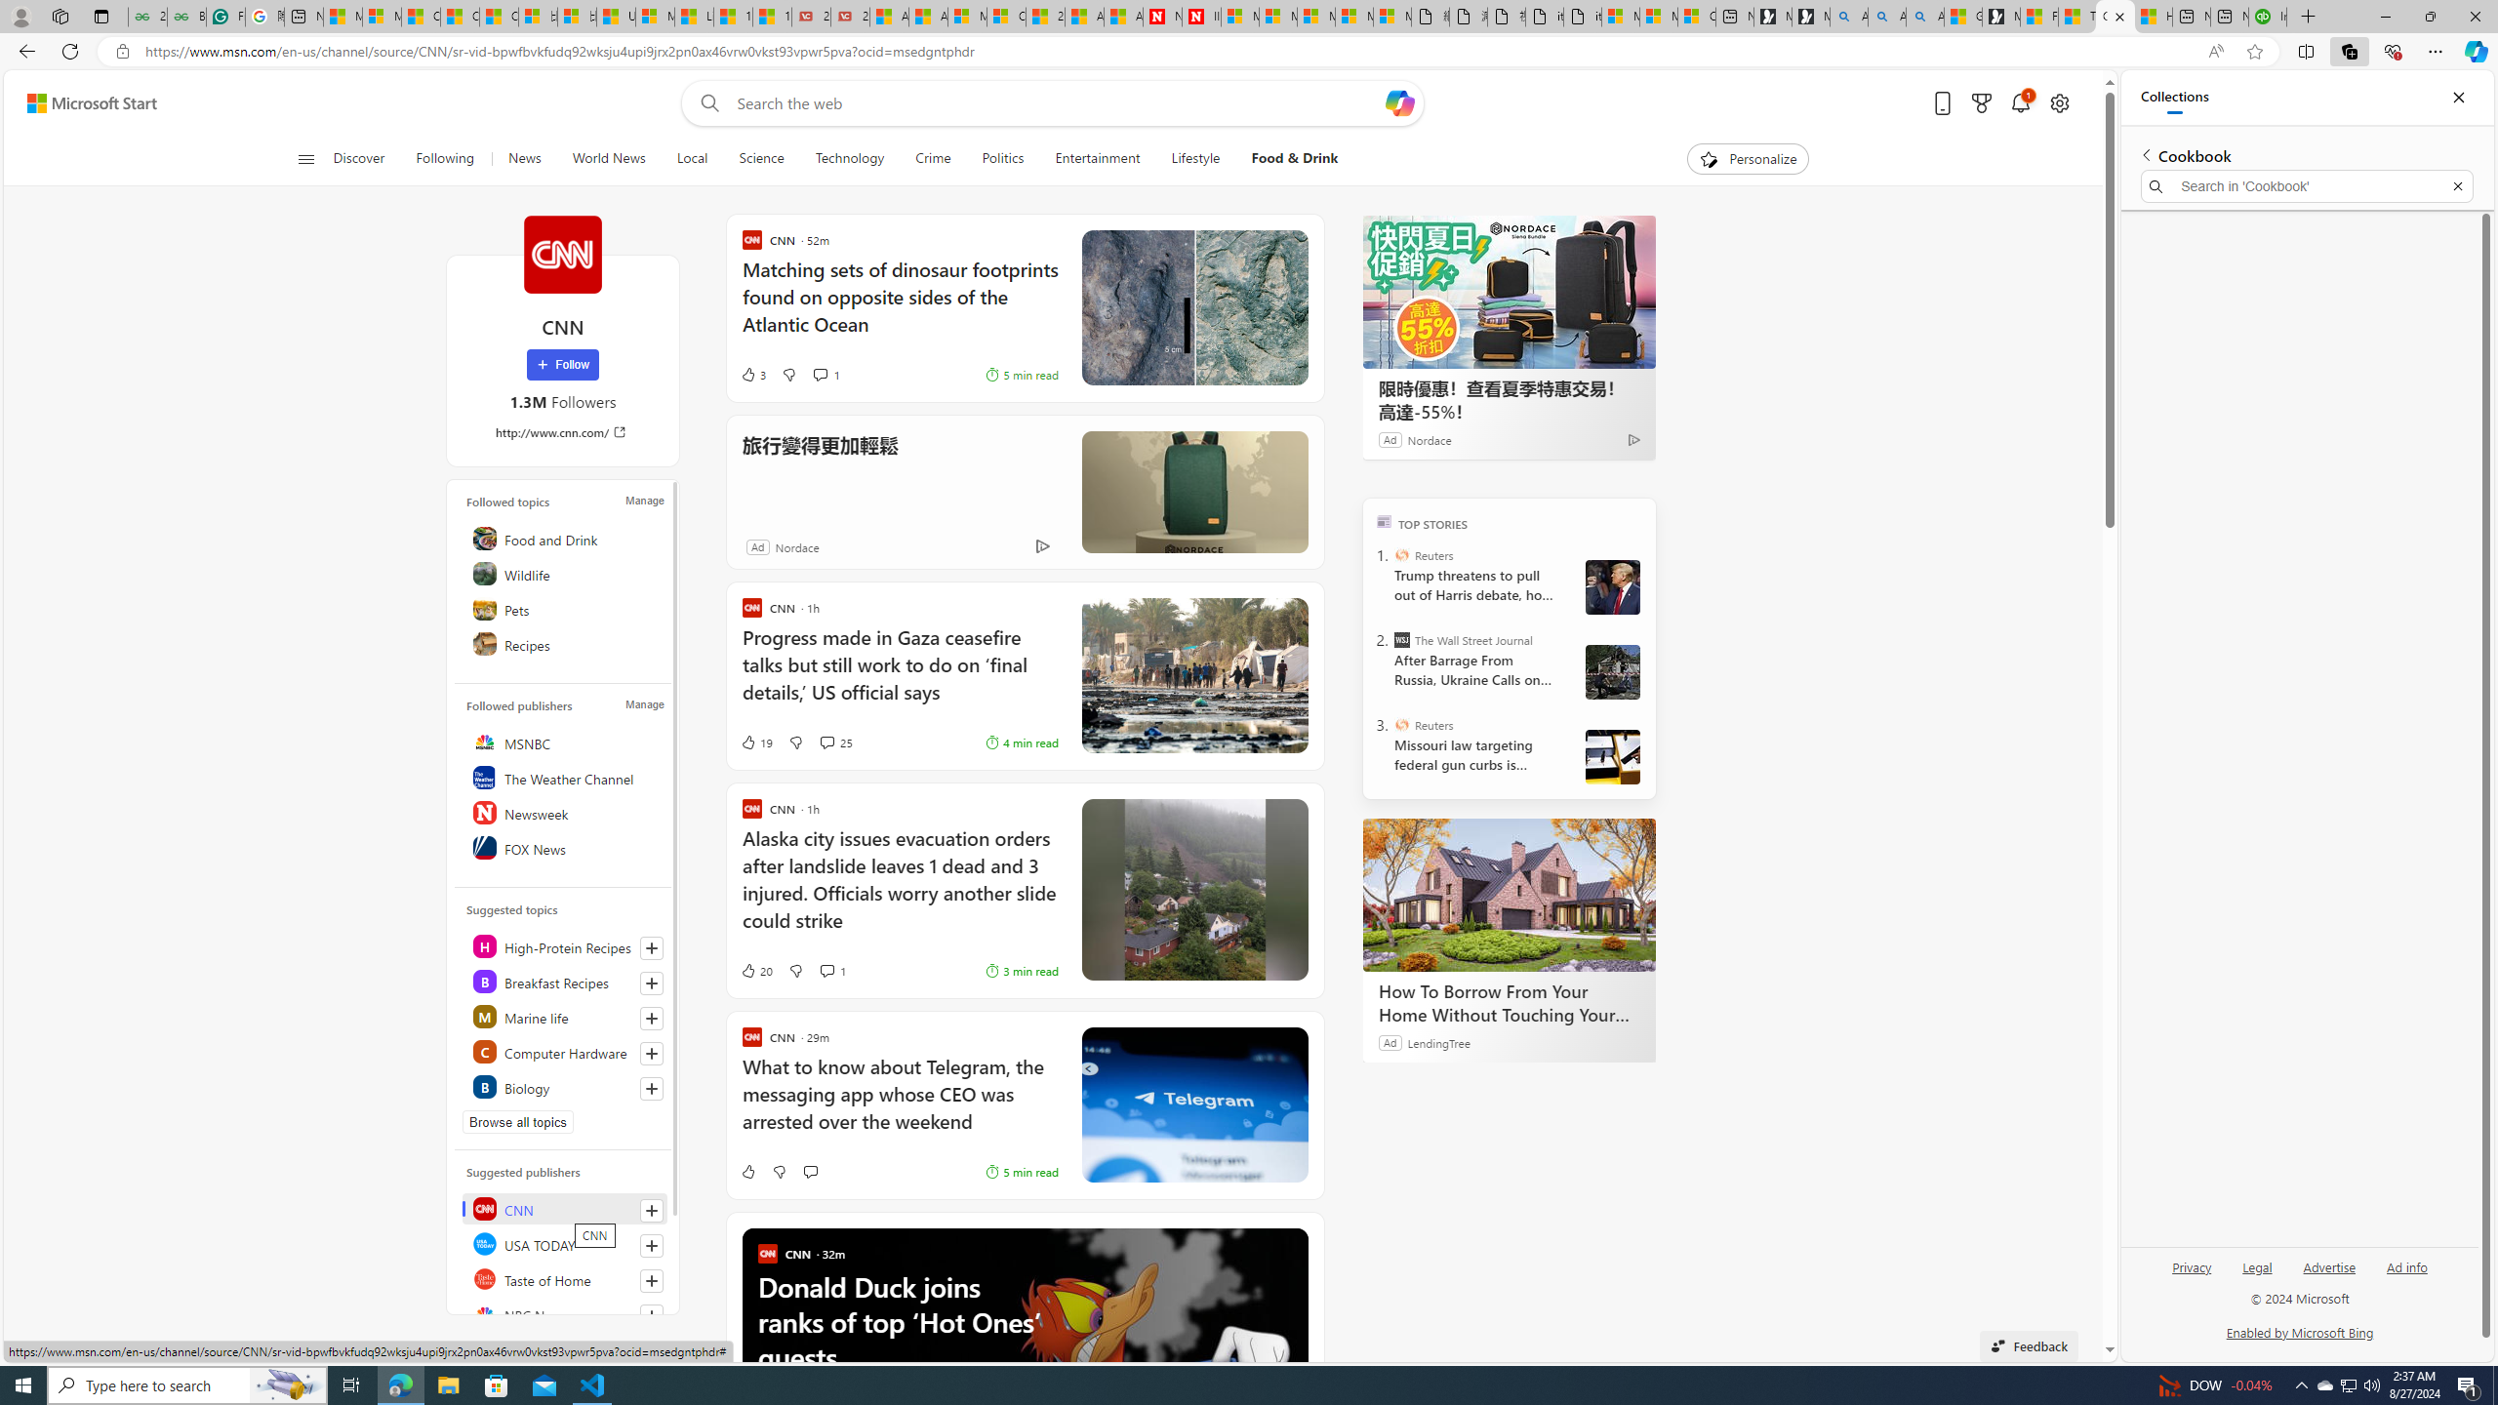  I want to click on Nordace, so click(796, 546).